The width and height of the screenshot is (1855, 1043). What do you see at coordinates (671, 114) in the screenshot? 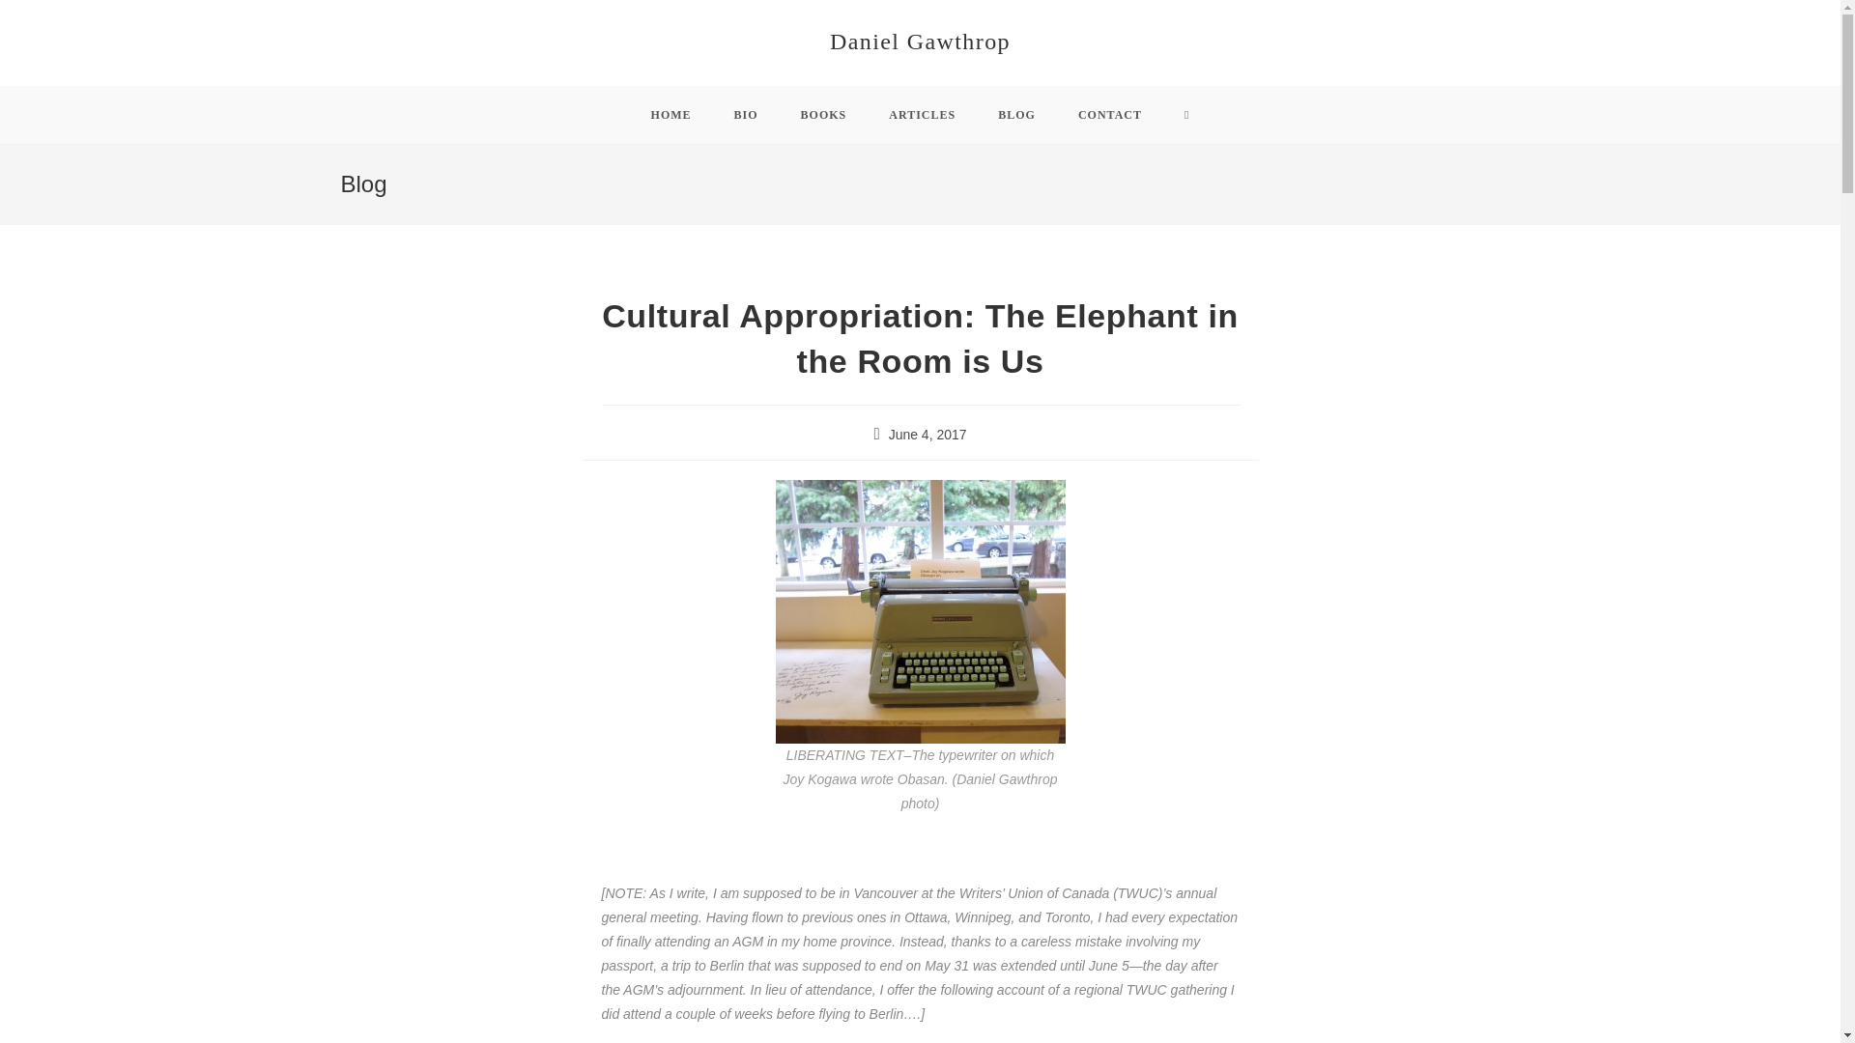
I see `HOME` at bounding box center [671, 114].